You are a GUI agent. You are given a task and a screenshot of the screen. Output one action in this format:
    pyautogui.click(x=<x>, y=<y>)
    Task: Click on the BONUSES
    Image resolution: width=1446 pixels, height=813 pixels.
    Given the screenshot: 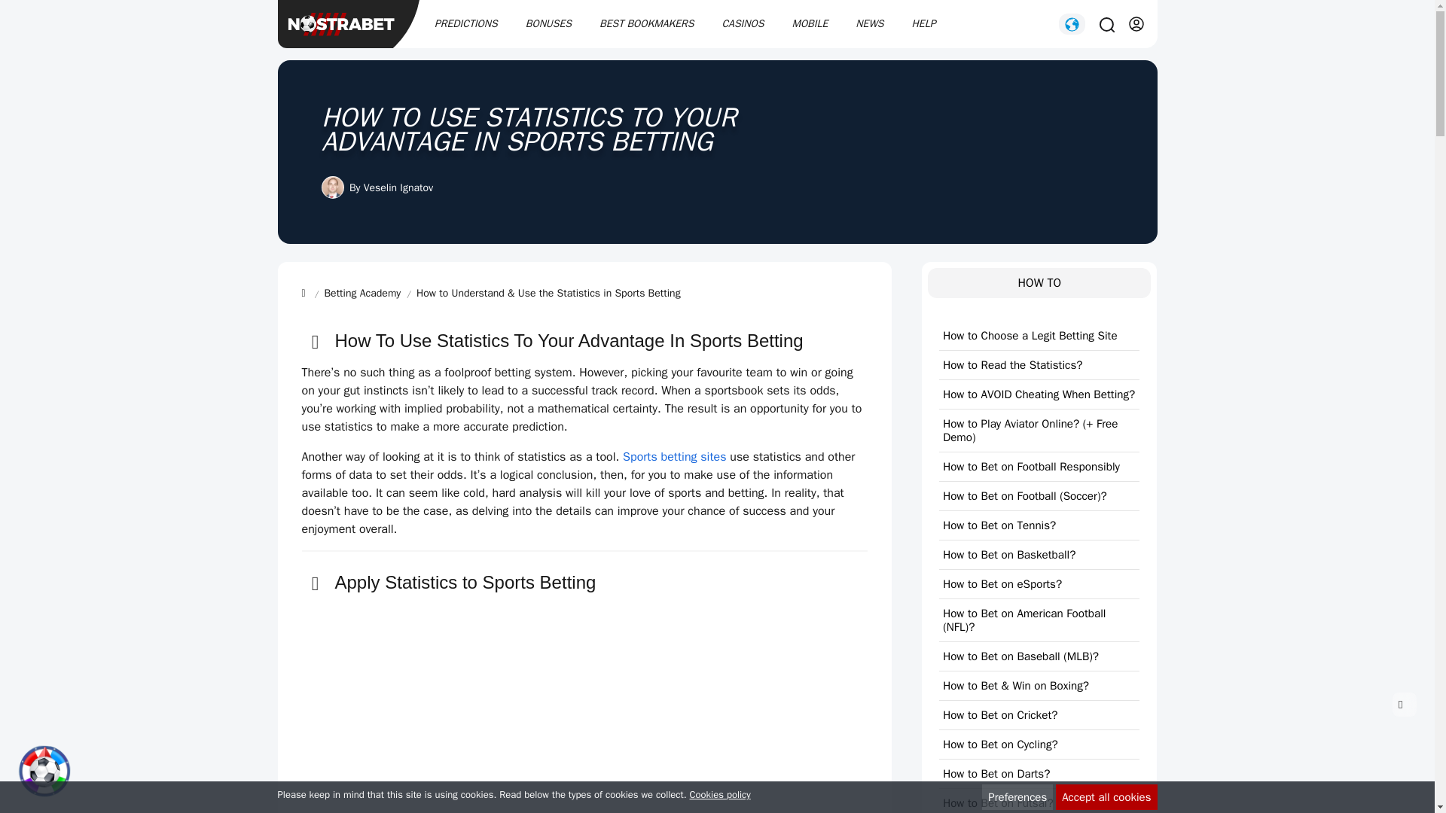 What is the action you would take?
    pyautogui.click(x=548, y=24)
    